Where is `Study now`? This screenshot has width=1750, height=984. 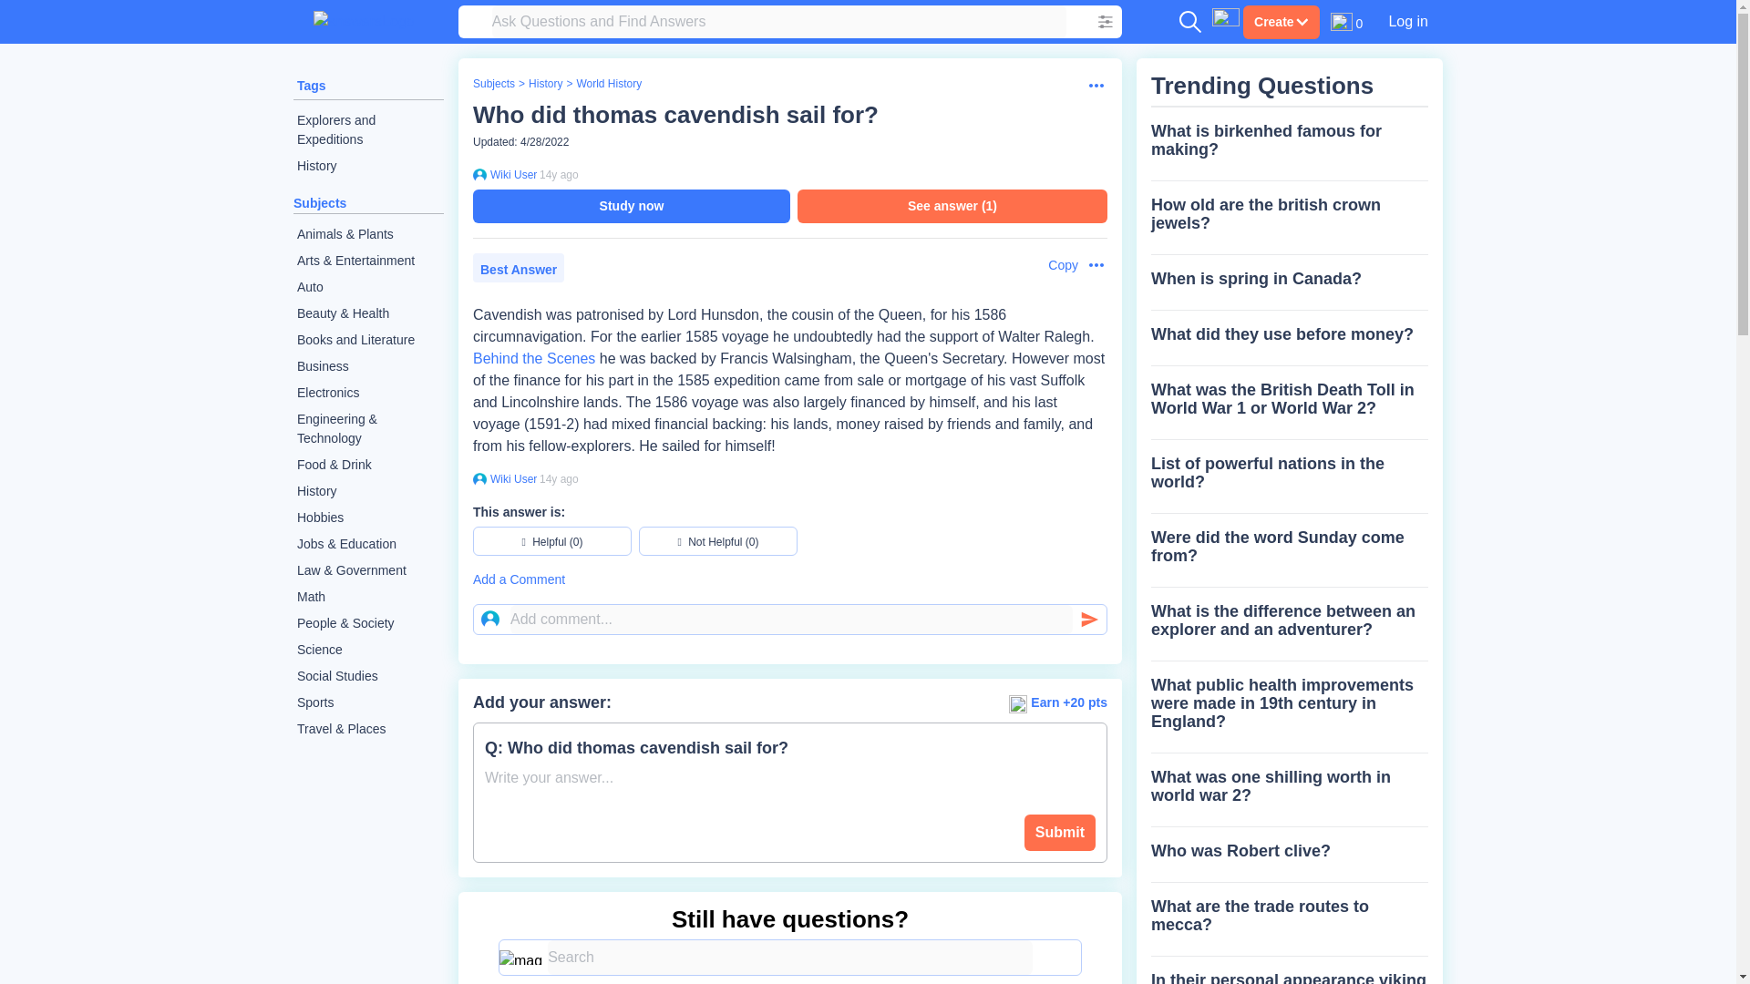
Study now is located at coordinates (631, 206).